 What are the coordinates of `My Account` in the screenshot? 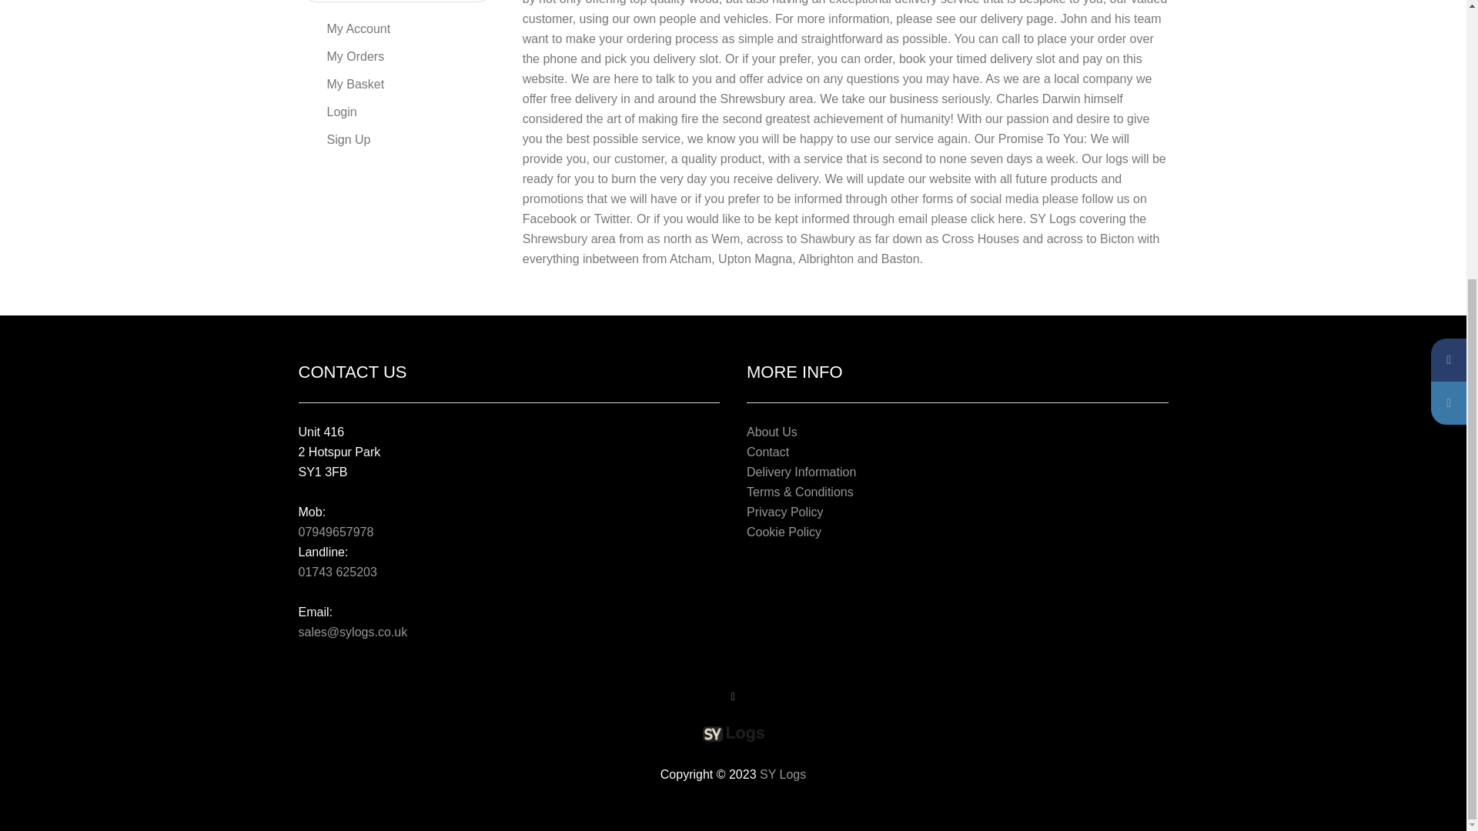 It's located at (396, 29).